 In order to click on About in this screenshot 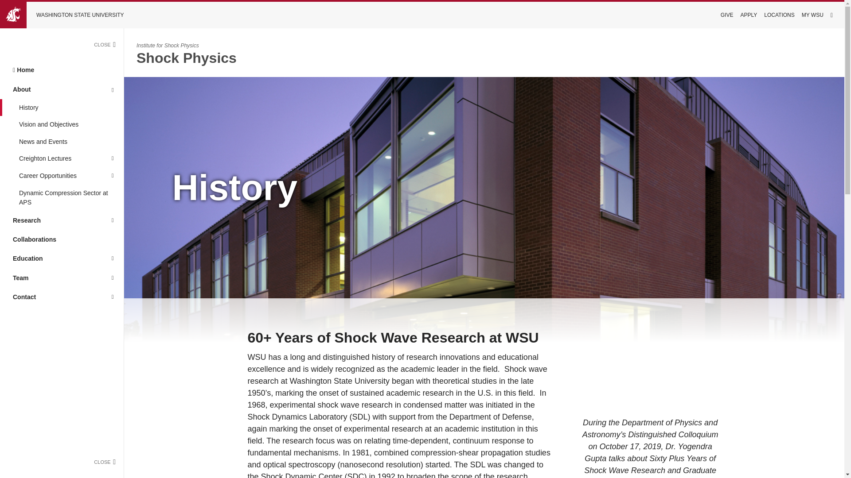, I will do `click(51, 89)`.